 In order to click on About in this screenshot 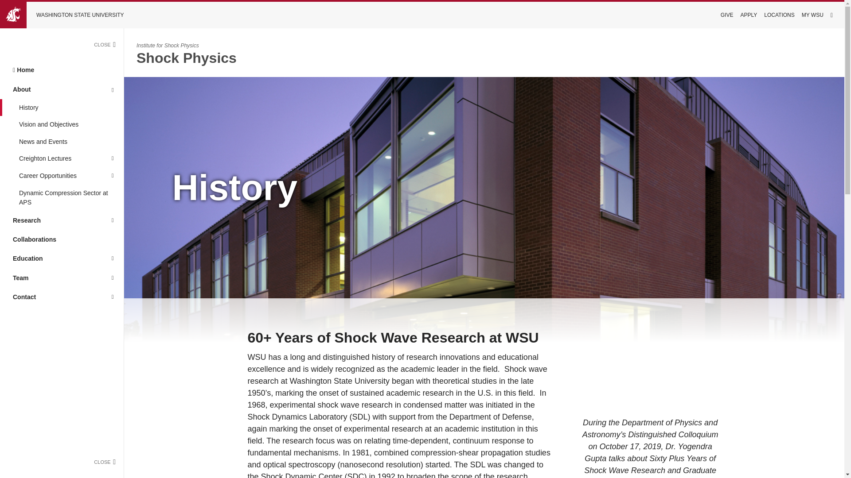, I will do `click(51, 89)`.